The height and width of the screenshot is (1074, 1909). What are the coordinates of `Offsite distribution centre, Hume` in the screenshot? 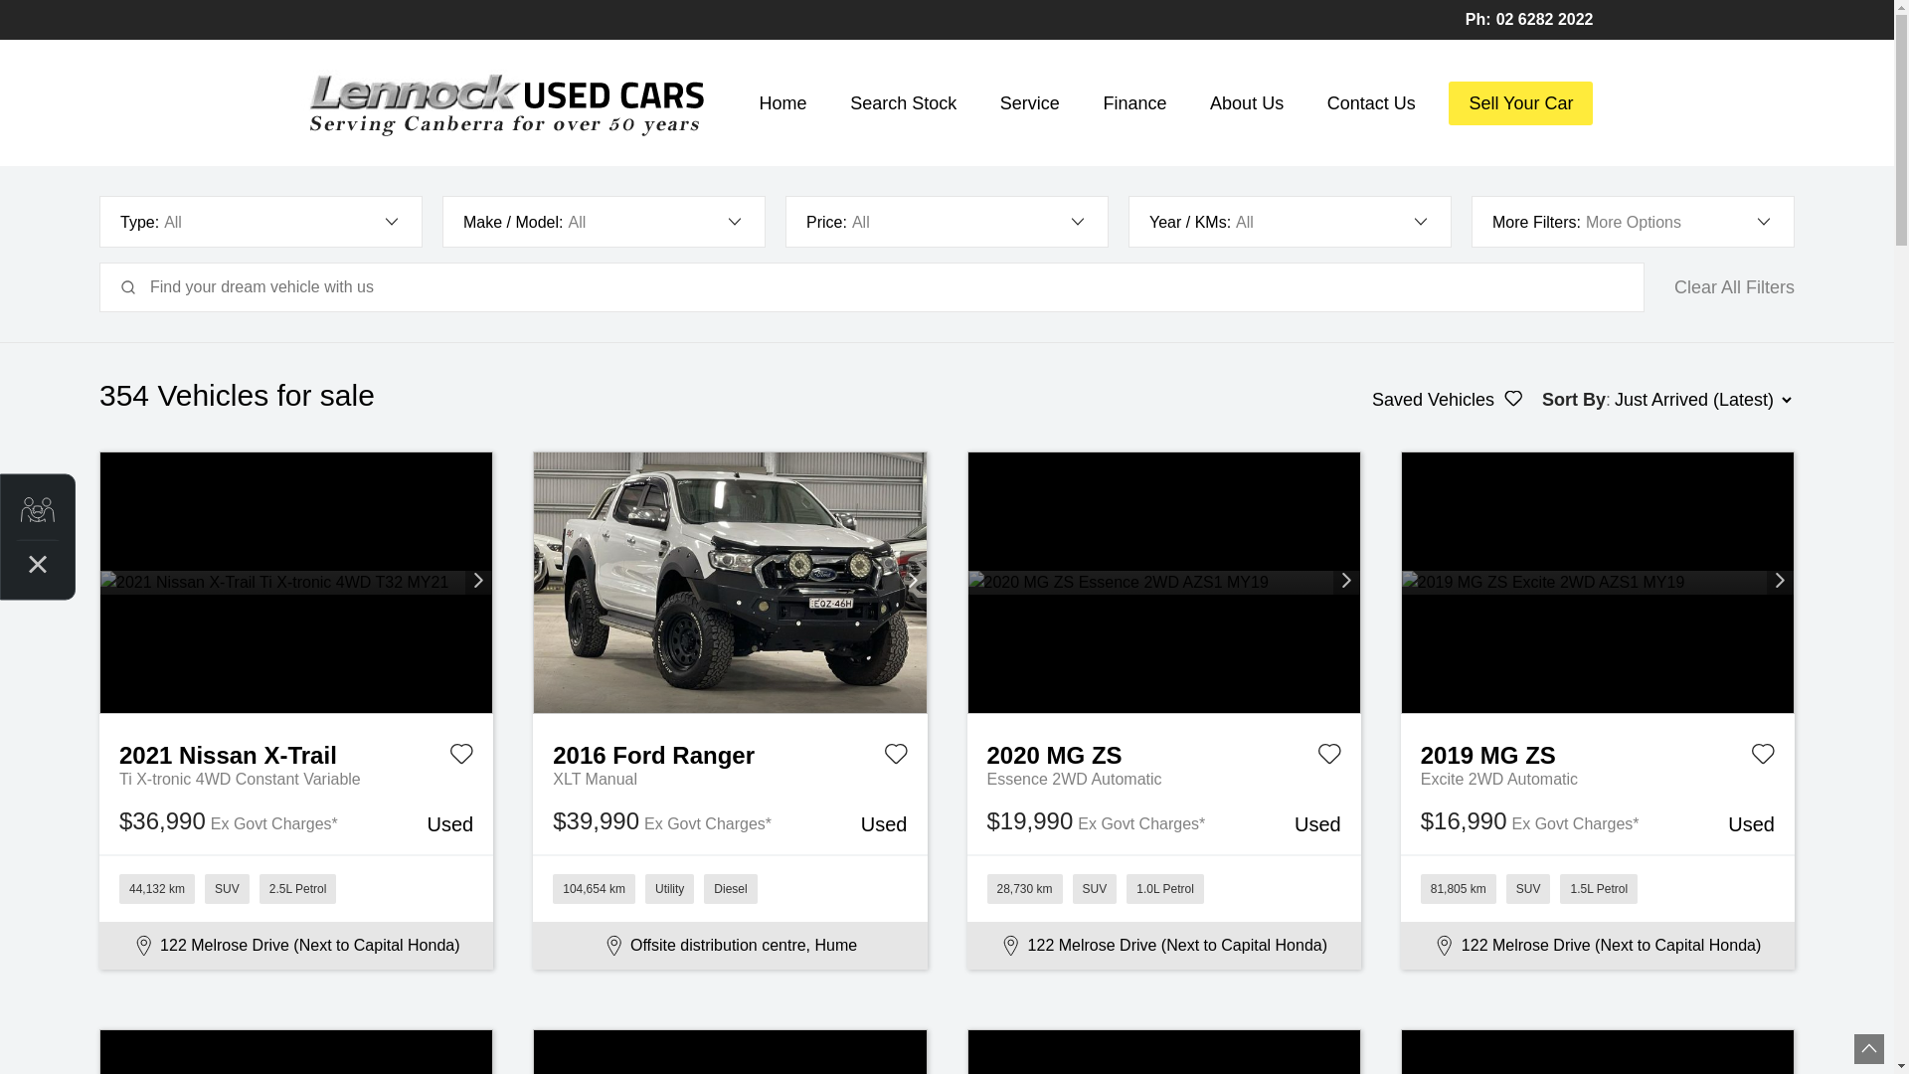 It's located at (730, 946).